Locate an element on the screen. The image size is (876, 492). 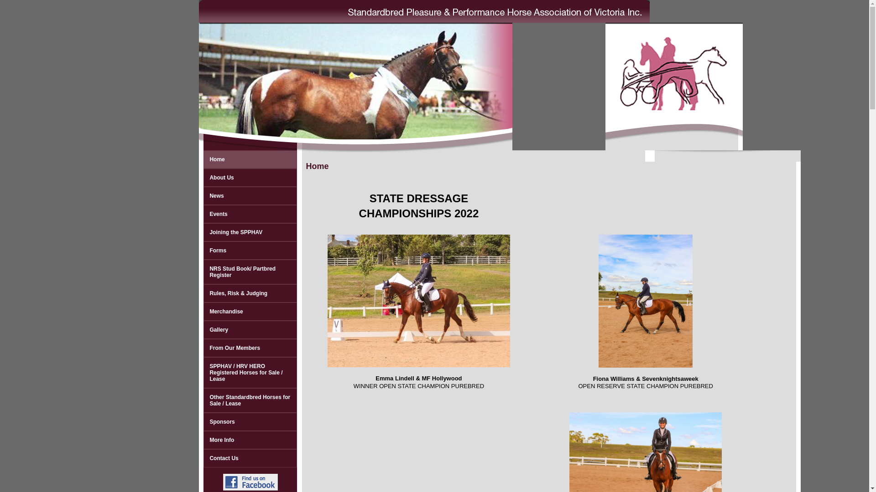
About Us is located at coordinates (250, 178).